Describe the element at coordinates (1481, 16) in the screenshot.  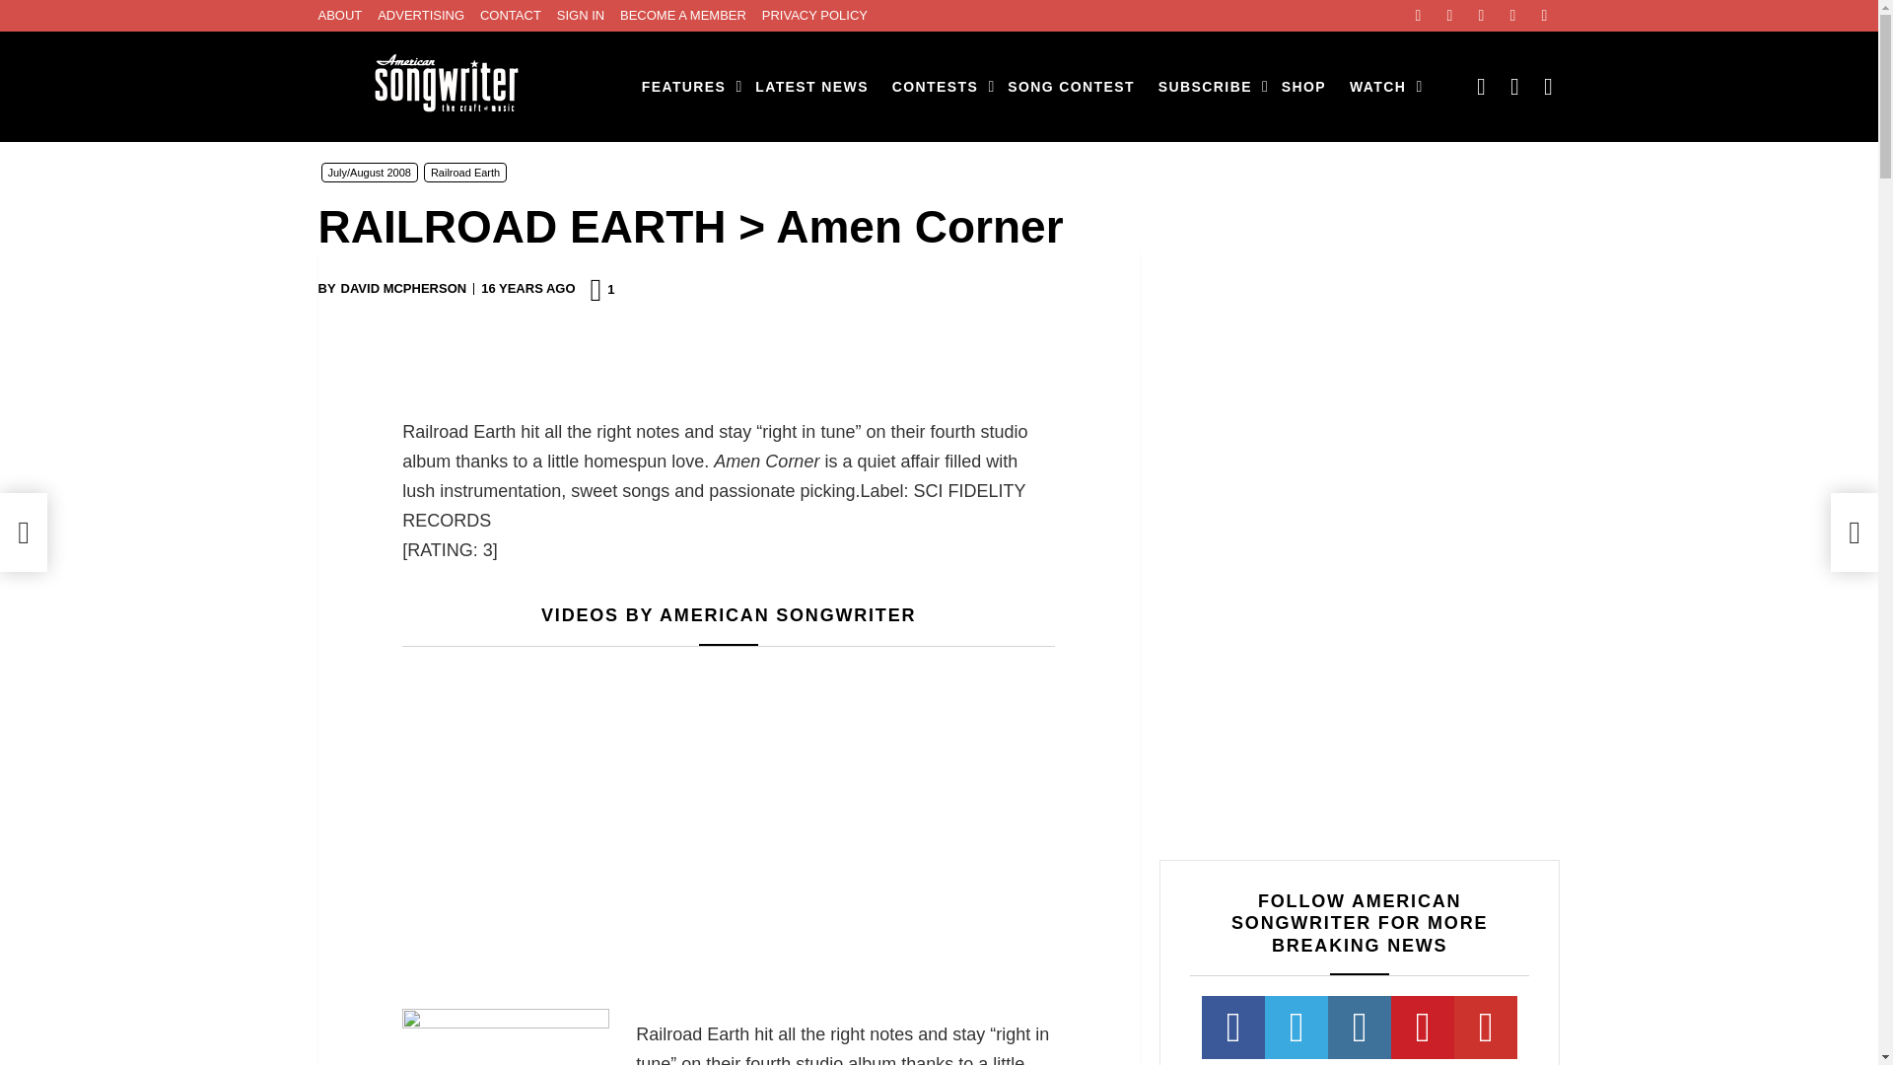
I see `instagram` at that location.